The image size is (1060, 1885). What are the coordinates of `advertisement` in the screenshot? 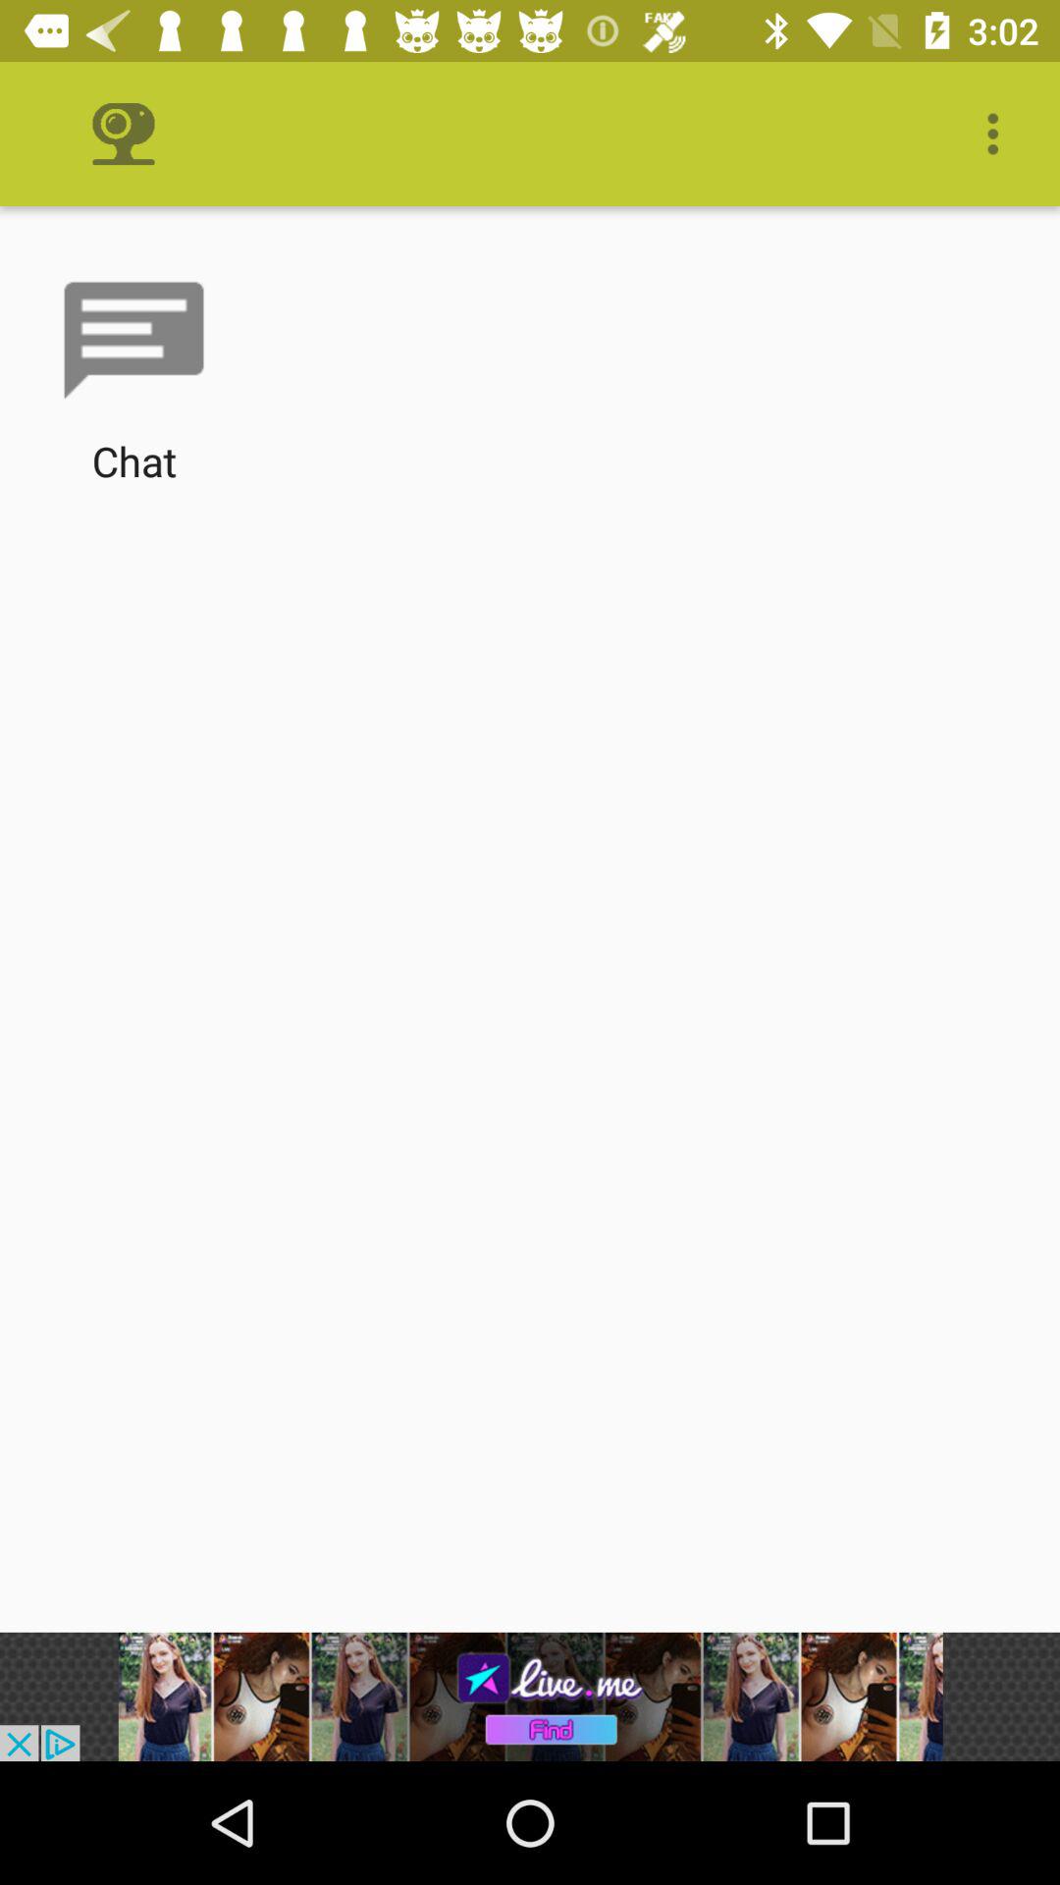 It's located at (530, 1696).